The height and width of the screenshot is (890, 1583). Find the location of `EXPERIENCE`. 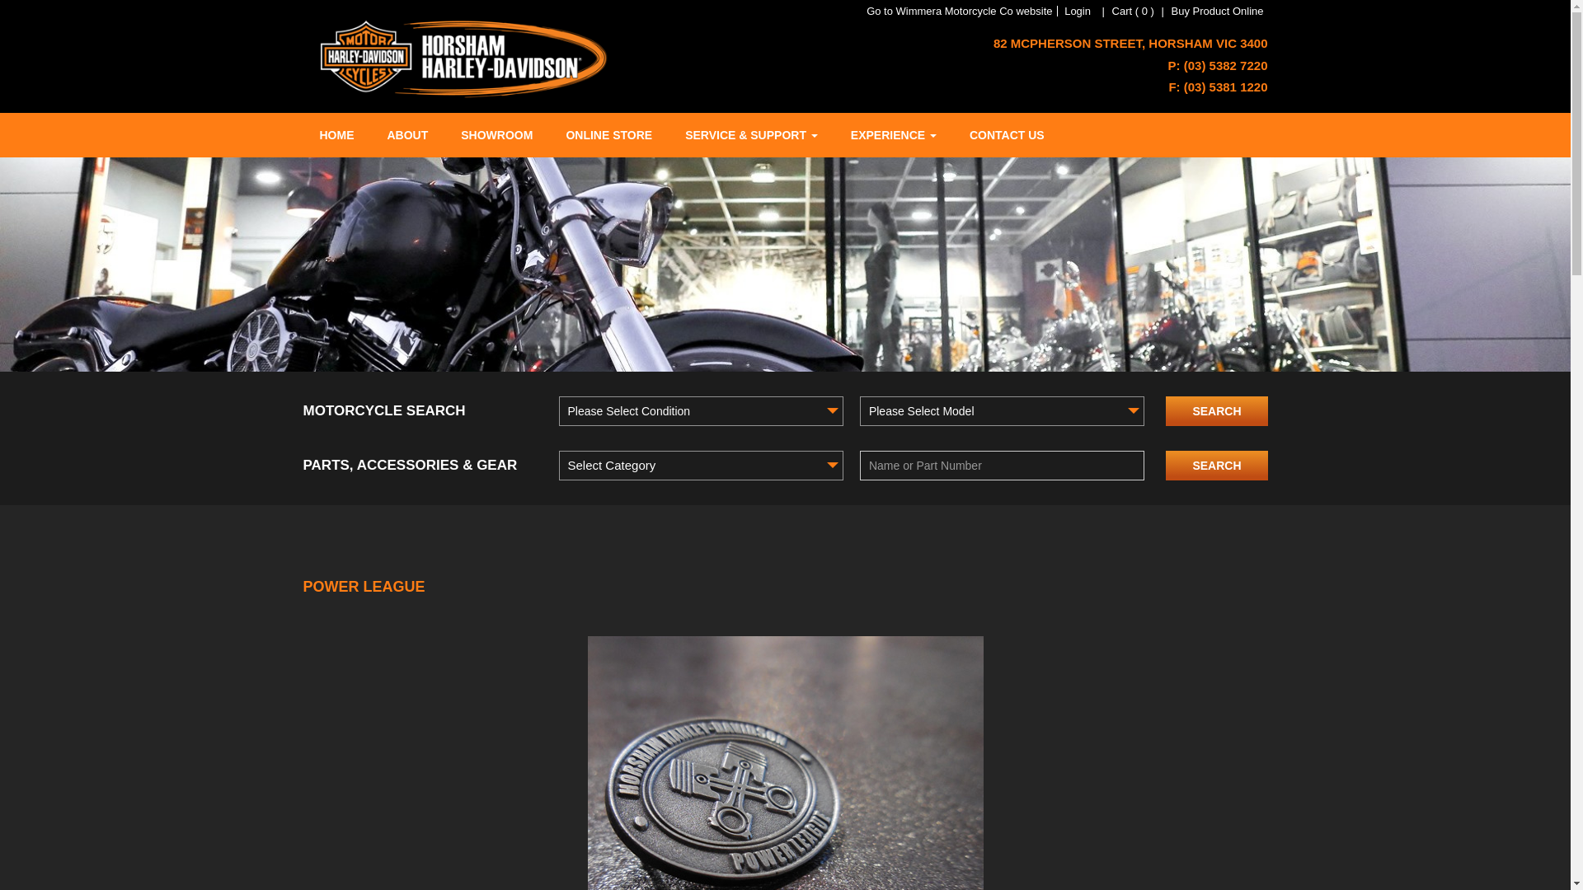

EXPERIENCE is located at coordinates (894, 134).